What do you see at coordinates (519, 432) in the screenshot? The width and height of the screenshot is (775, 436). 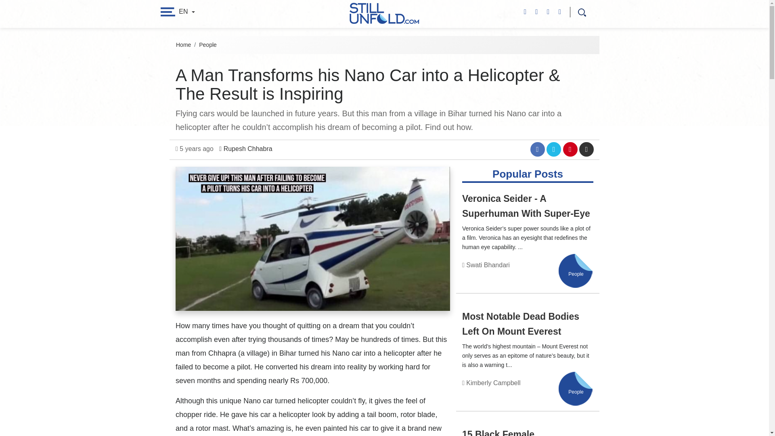 I see `15 Black Female Bodybuilders With Insane Physique` at bounding box center [519, 432].